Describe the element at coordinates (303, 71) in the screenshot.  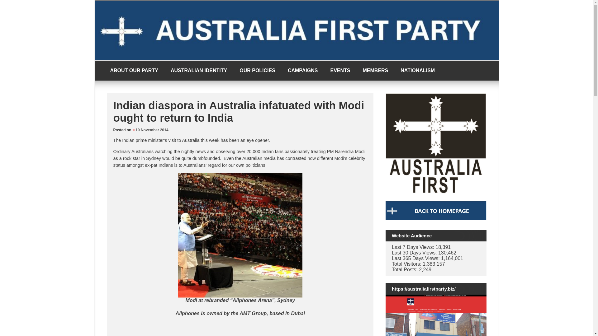
I see `CAMPAIGNS` at that location.